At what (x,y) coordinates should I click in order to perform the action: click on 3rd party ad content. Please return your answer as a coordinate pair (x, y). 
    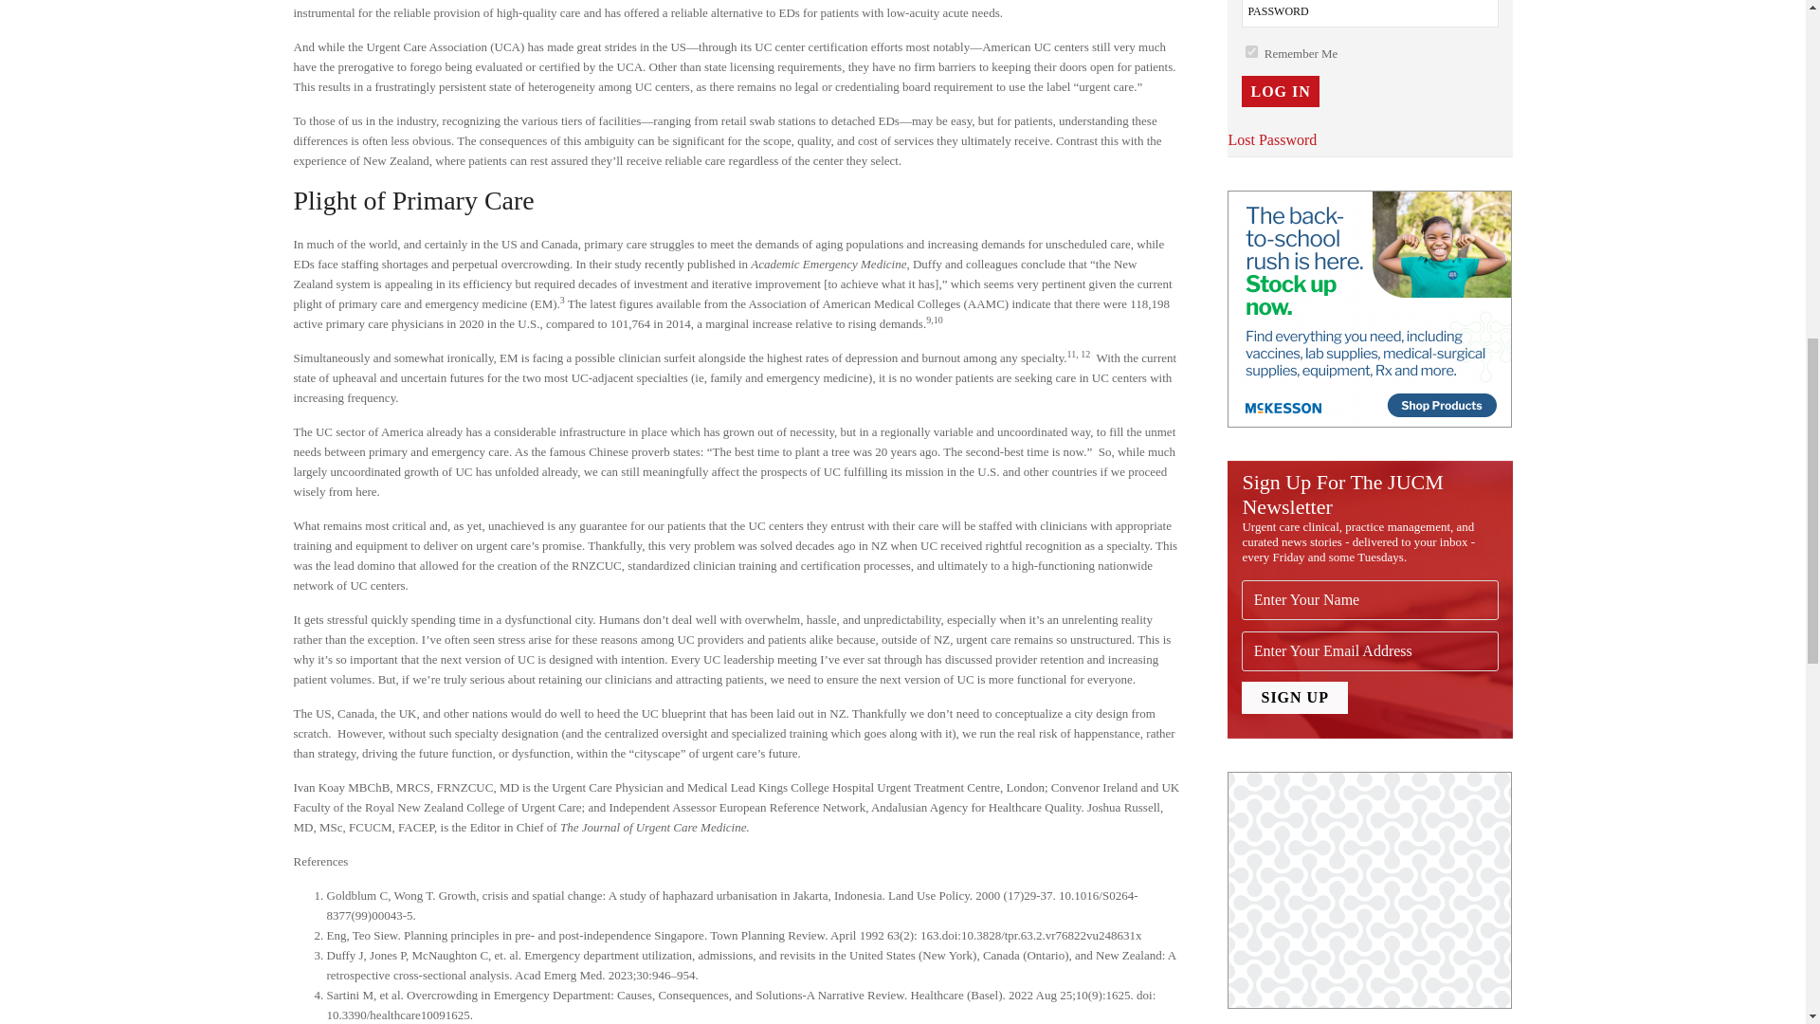
    Looking at the image, I should click on (1369, 309).